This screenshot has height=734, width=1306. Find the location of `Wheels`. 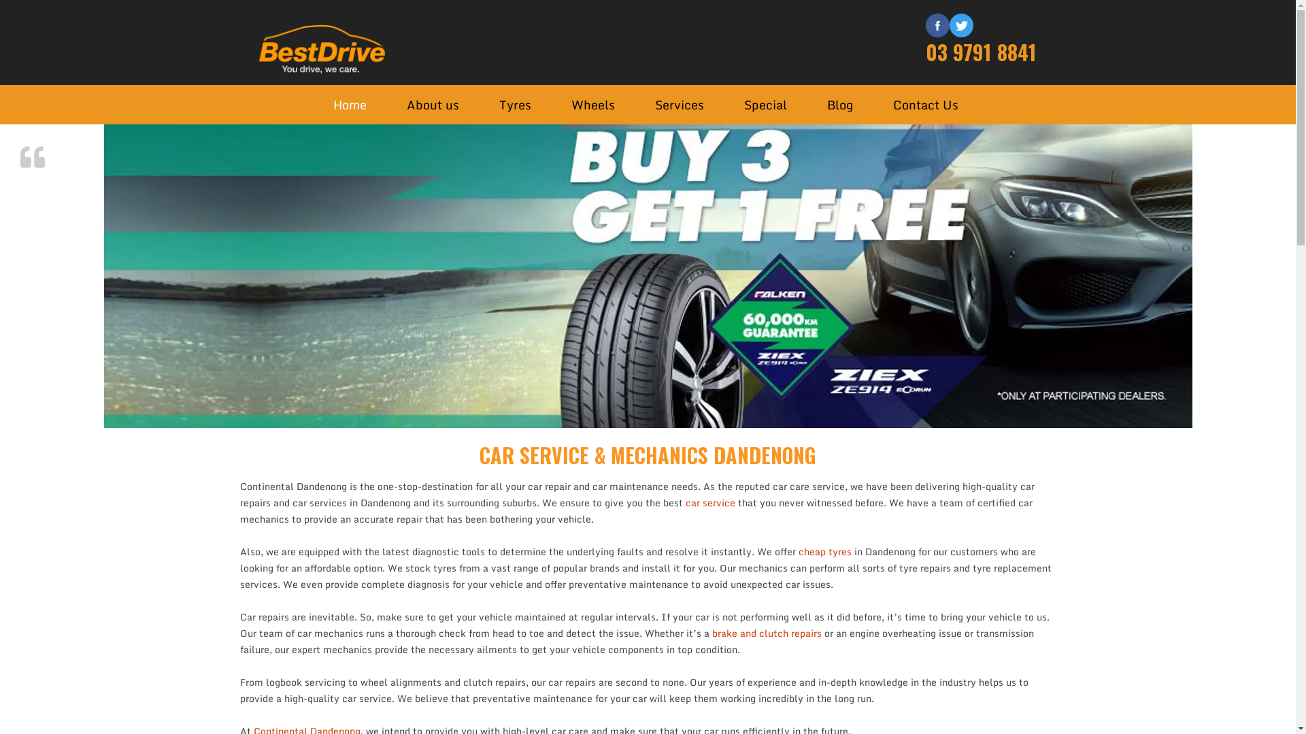

Wheels is located at coordinates (593, 105).